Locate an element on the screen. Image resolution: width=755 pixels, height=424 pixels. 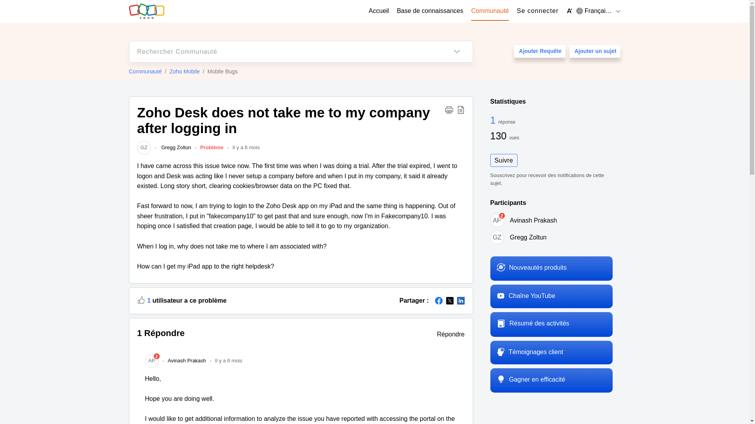
Accueil is located at coordinates (379, 11).